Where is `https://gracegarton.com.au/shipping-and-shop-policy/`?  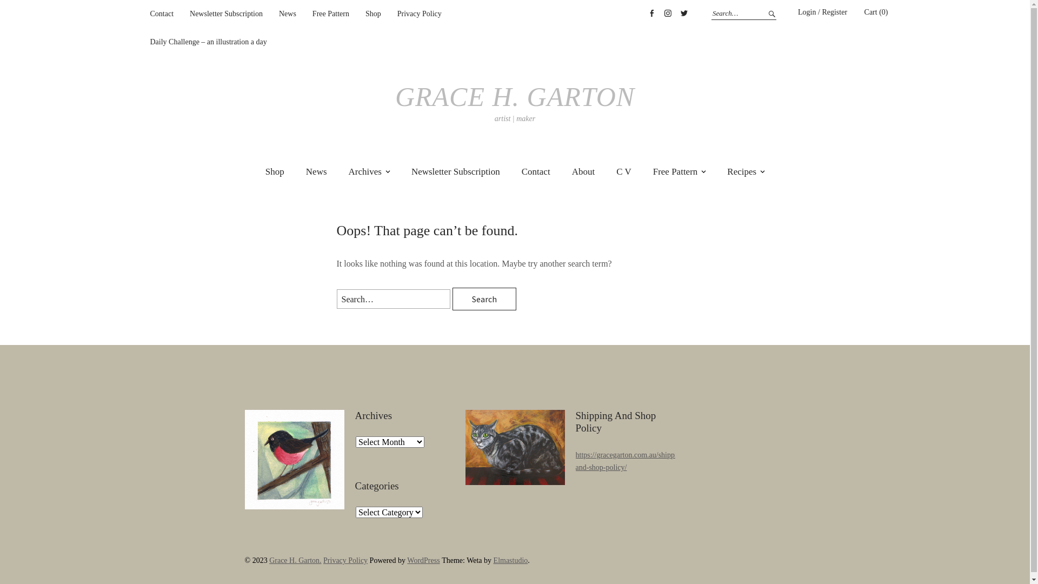
https://gracegarton.com.au/shipping-and-shop-policy/ is located at coordinates (631, 461).